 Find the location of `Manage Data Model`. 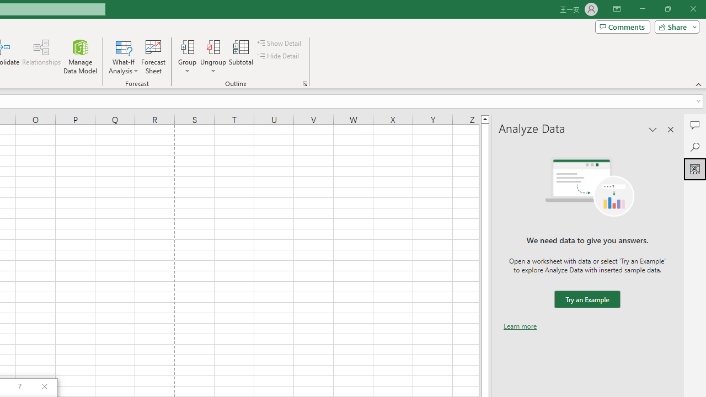

Manage Data Model is located at coordinates (81, 56).